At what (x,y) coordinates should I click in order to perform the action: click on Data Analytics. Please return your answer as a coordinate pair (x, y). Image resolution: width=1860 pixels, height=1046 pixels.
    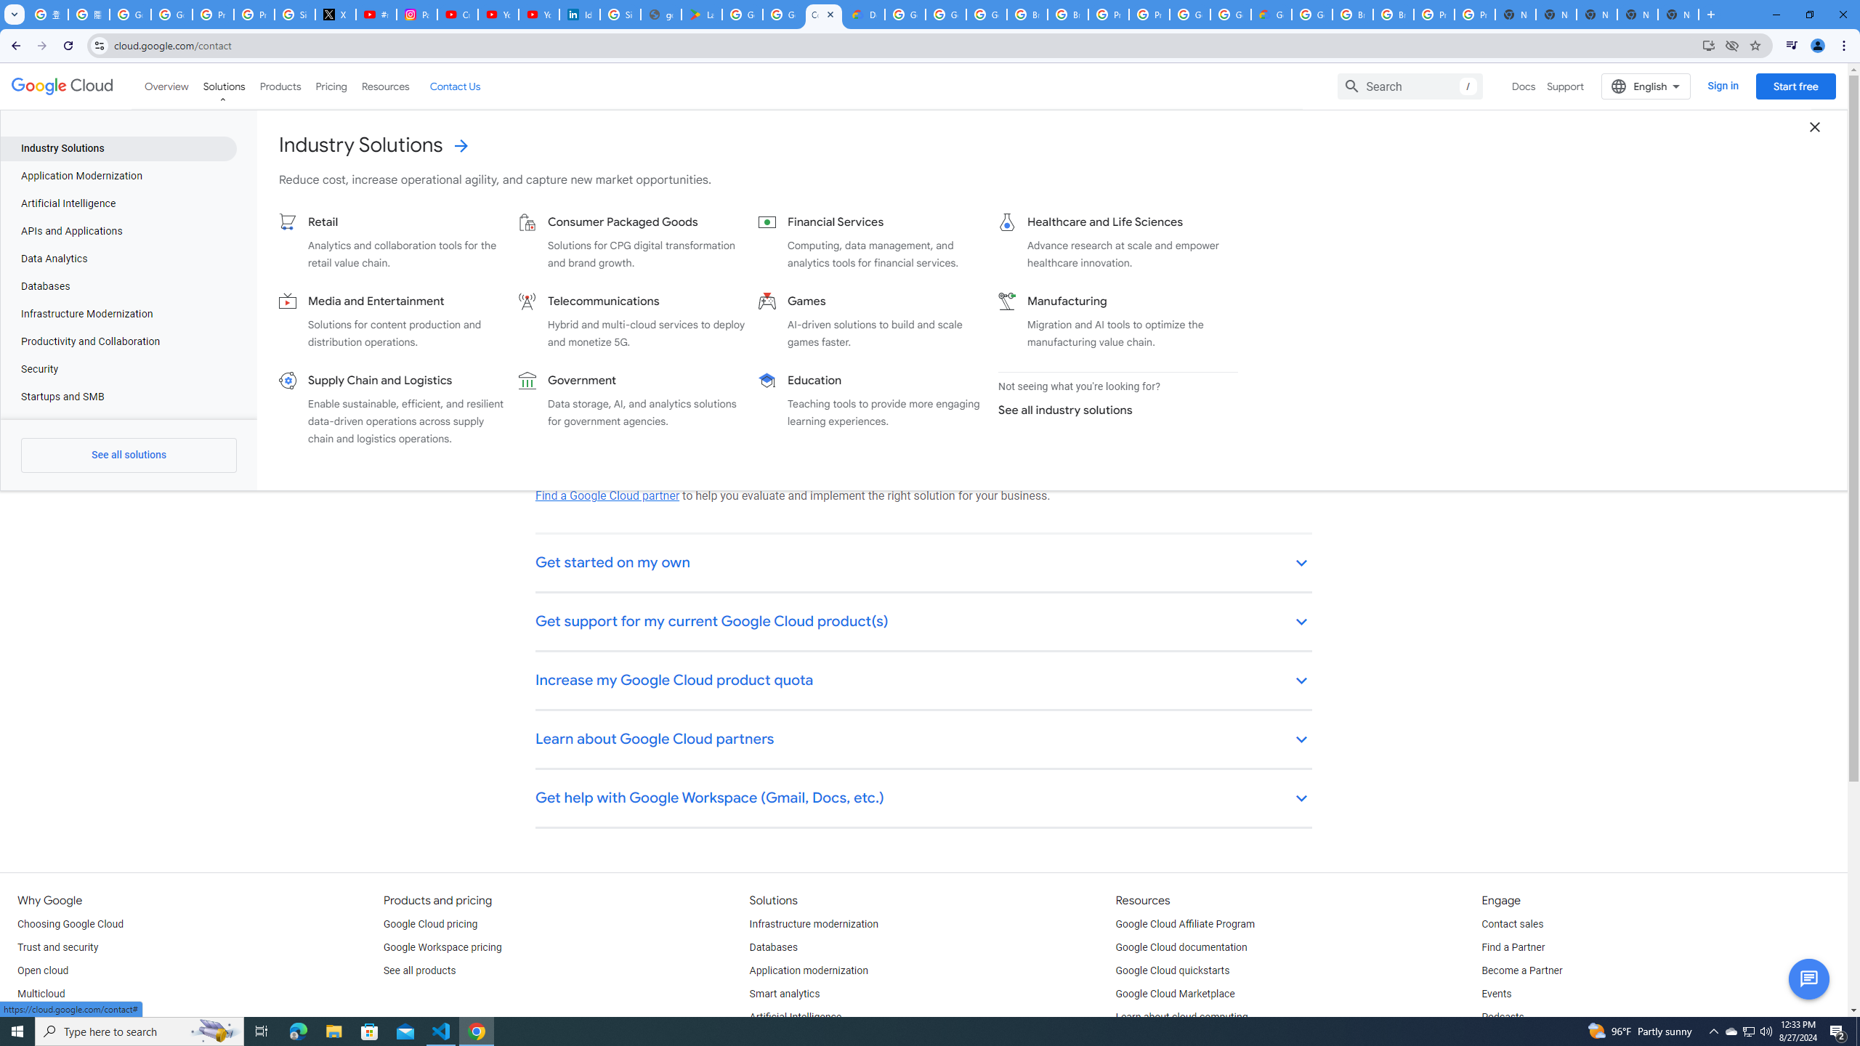
    Looking at the image, I should click on (118, 259).